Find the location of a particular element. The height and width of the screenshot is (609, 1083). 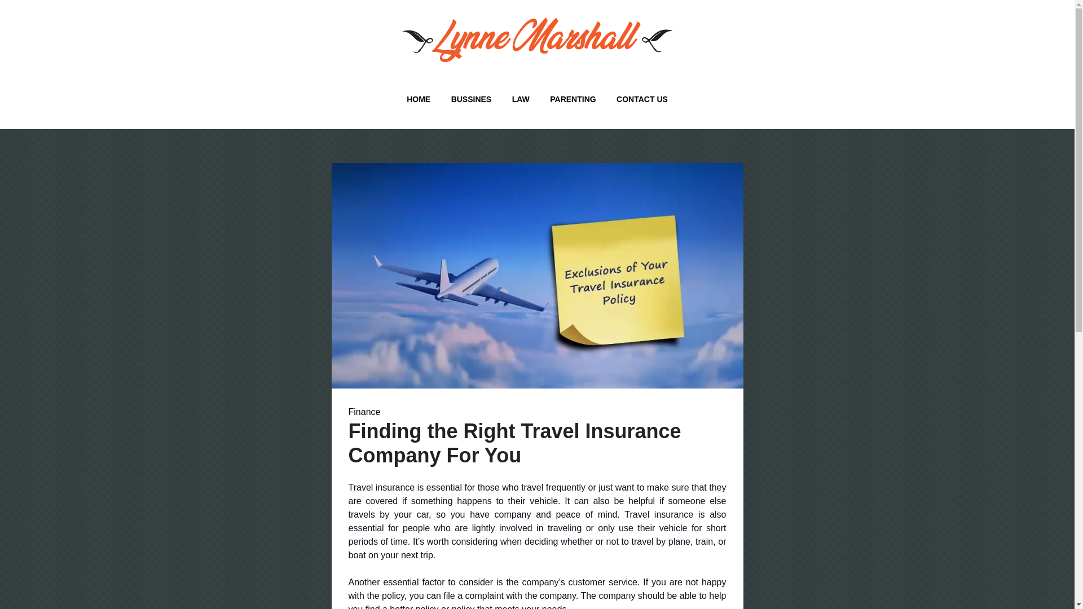

CONTACT US is located at coordinates (642, 99).